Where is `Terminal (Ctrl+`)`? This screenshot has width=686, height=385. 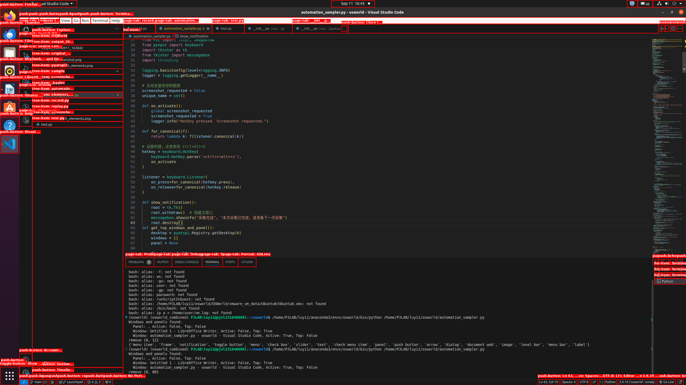
Terminal (Ctrl+`) is located at coordinates (212, 262).